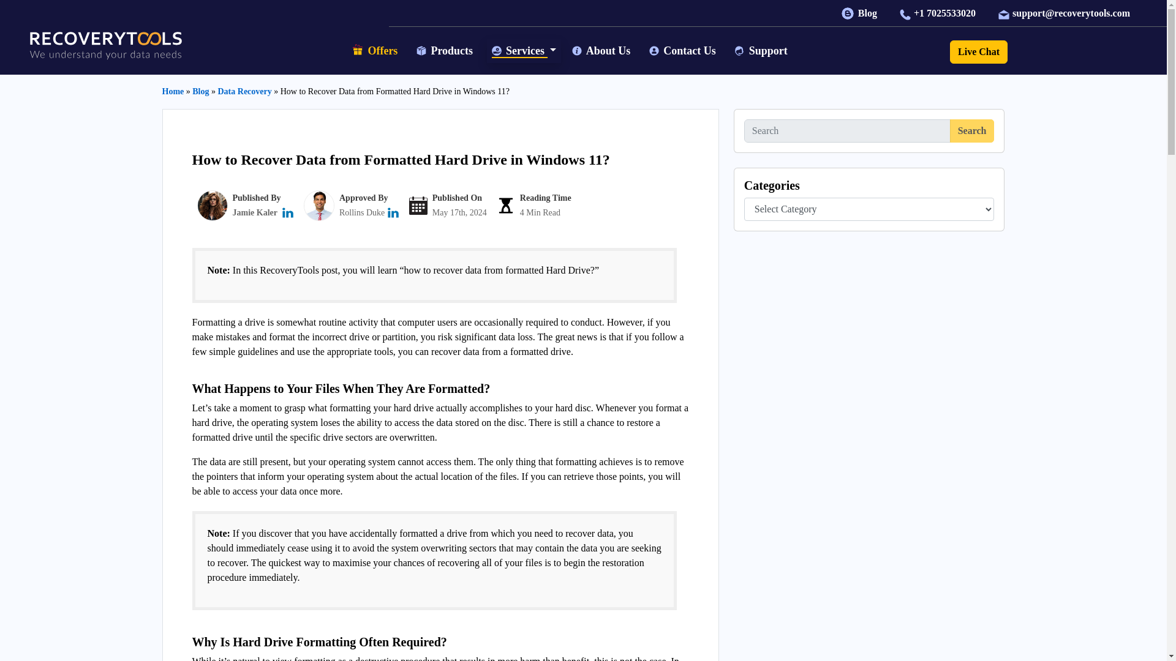 The width and height of the screenshot is (1176, 661). I want to click on Contact Us , so click(684, 50).